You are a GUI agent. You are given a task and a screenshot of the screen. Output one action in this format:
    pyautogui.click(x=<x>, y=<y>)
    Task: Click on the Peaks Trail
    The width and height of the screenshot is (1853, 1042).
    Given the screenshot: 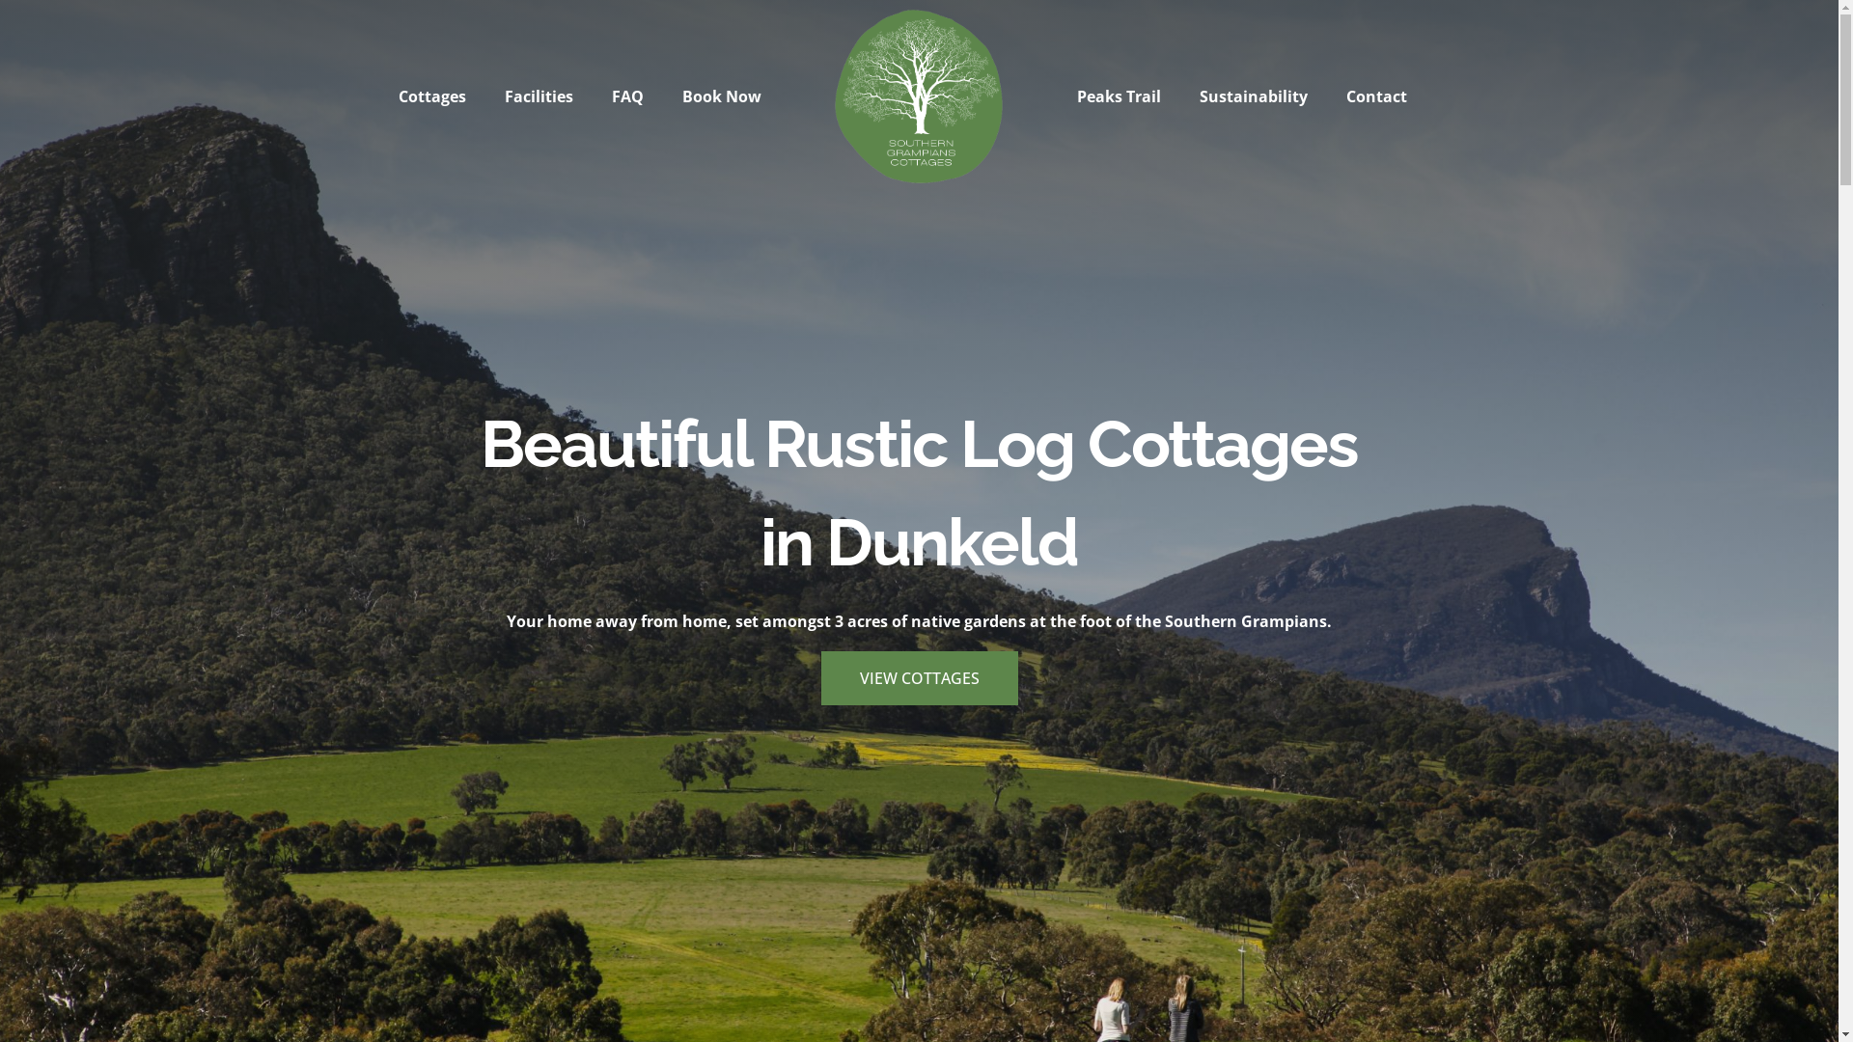 What is the action you would take?
    pyautogui.click(x=1120, y=96)
    